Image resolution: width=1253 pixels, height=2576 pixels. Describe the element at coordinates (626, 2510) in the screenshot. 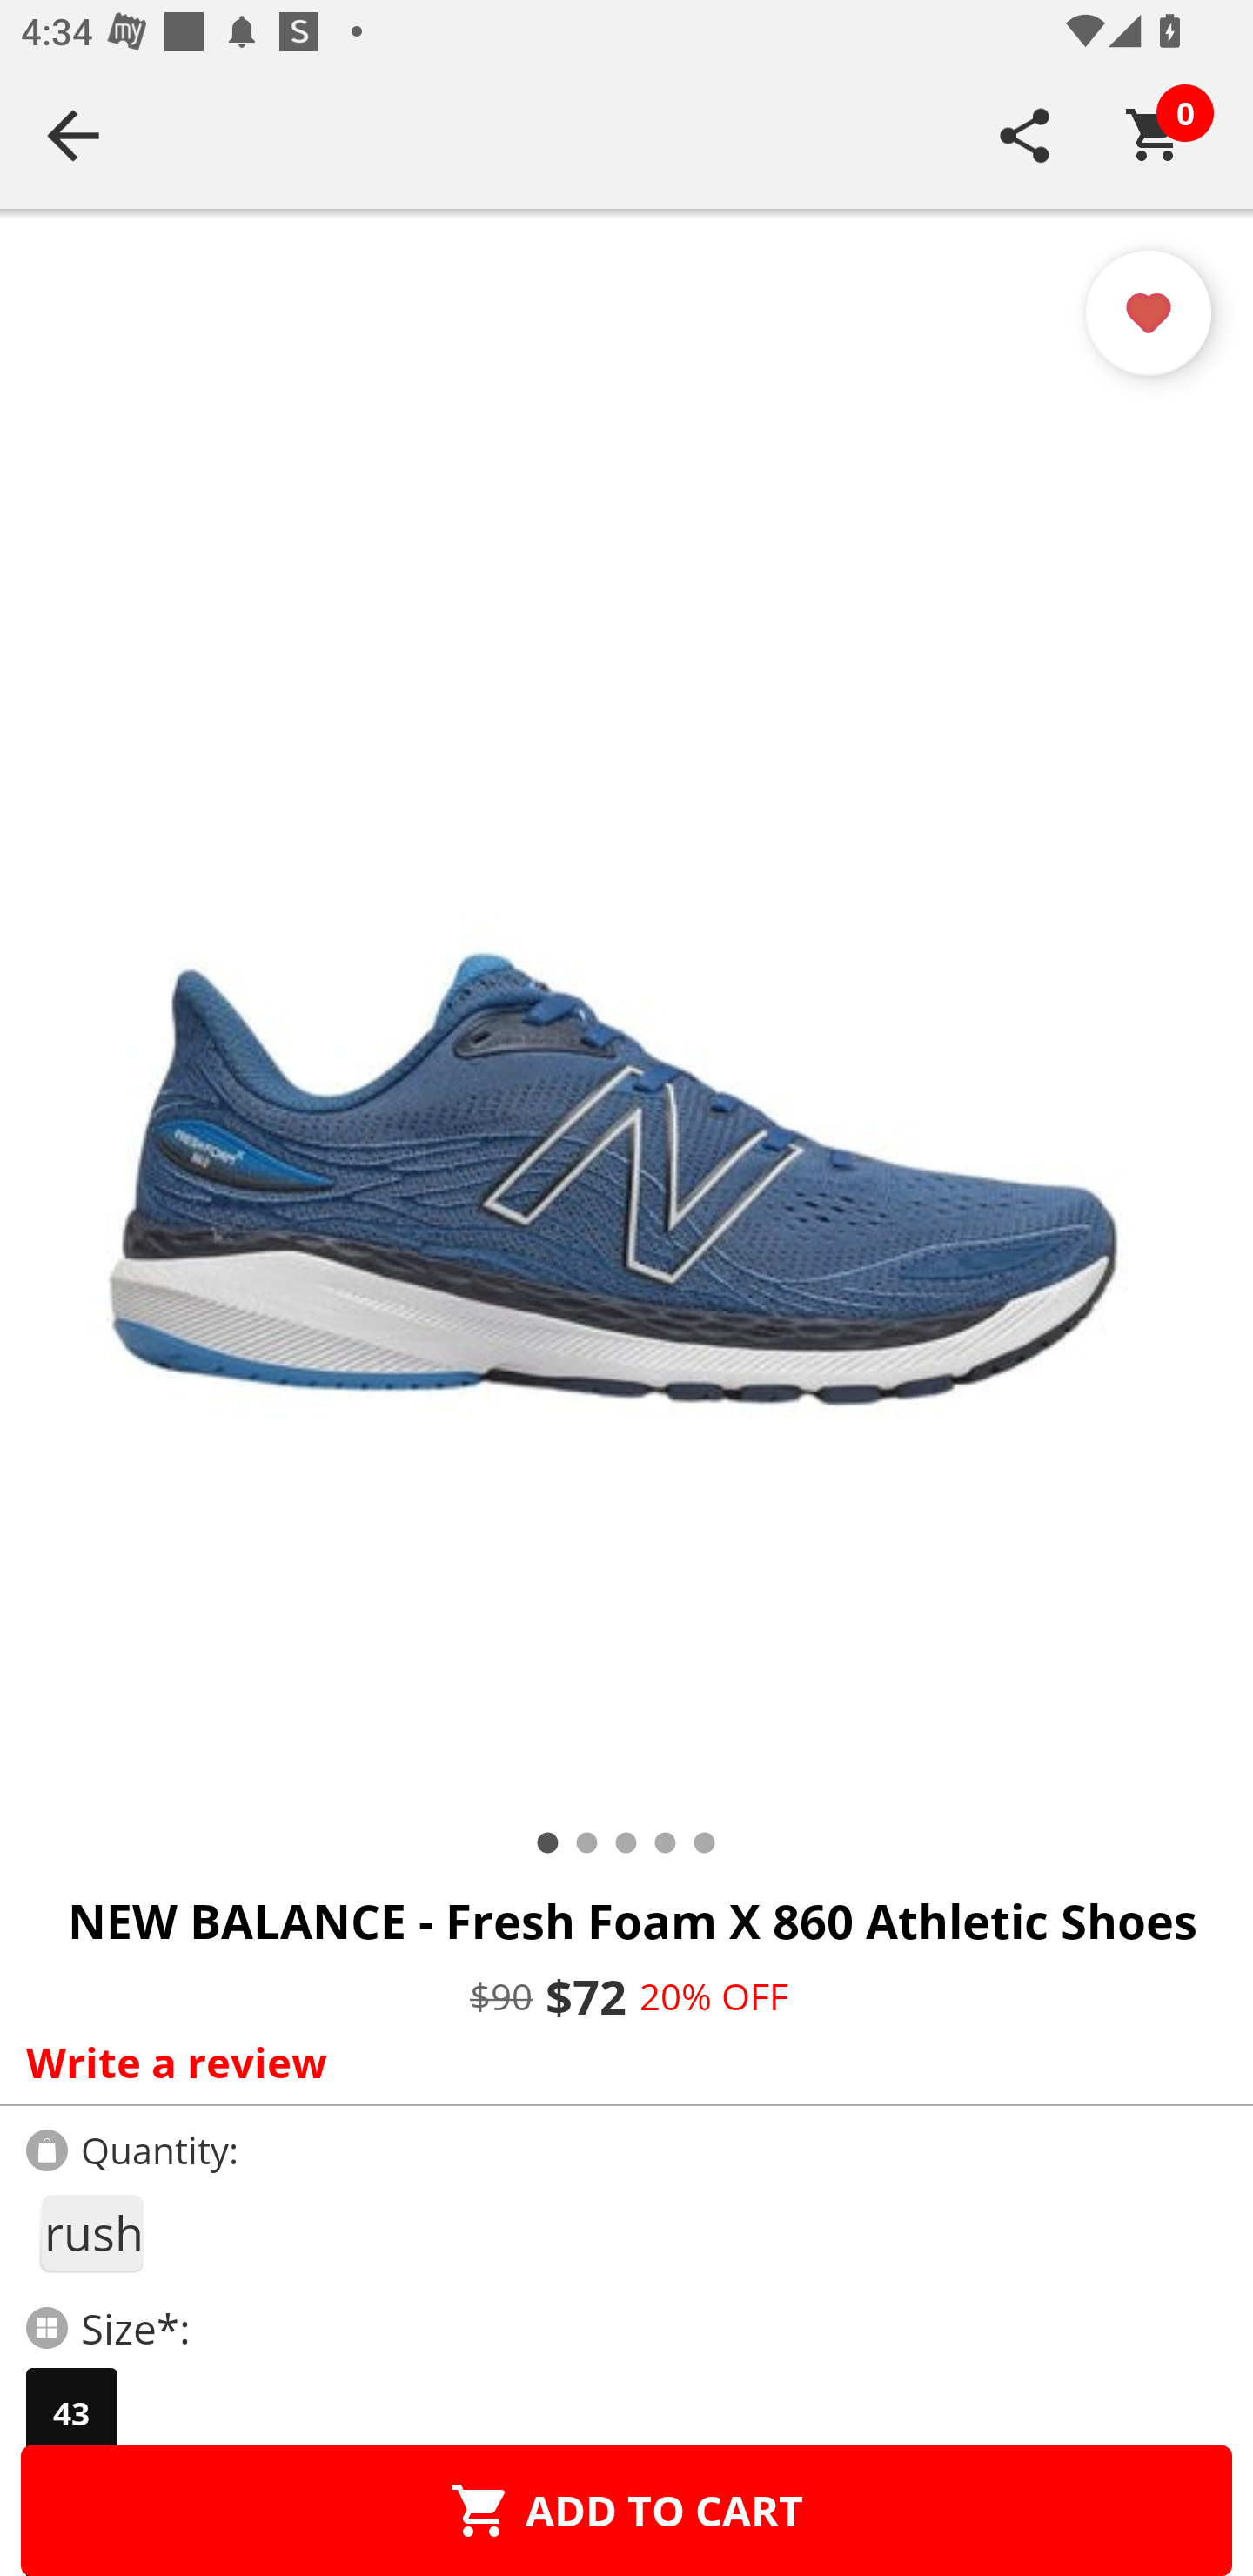

I see `ADD TO CART` at that location.